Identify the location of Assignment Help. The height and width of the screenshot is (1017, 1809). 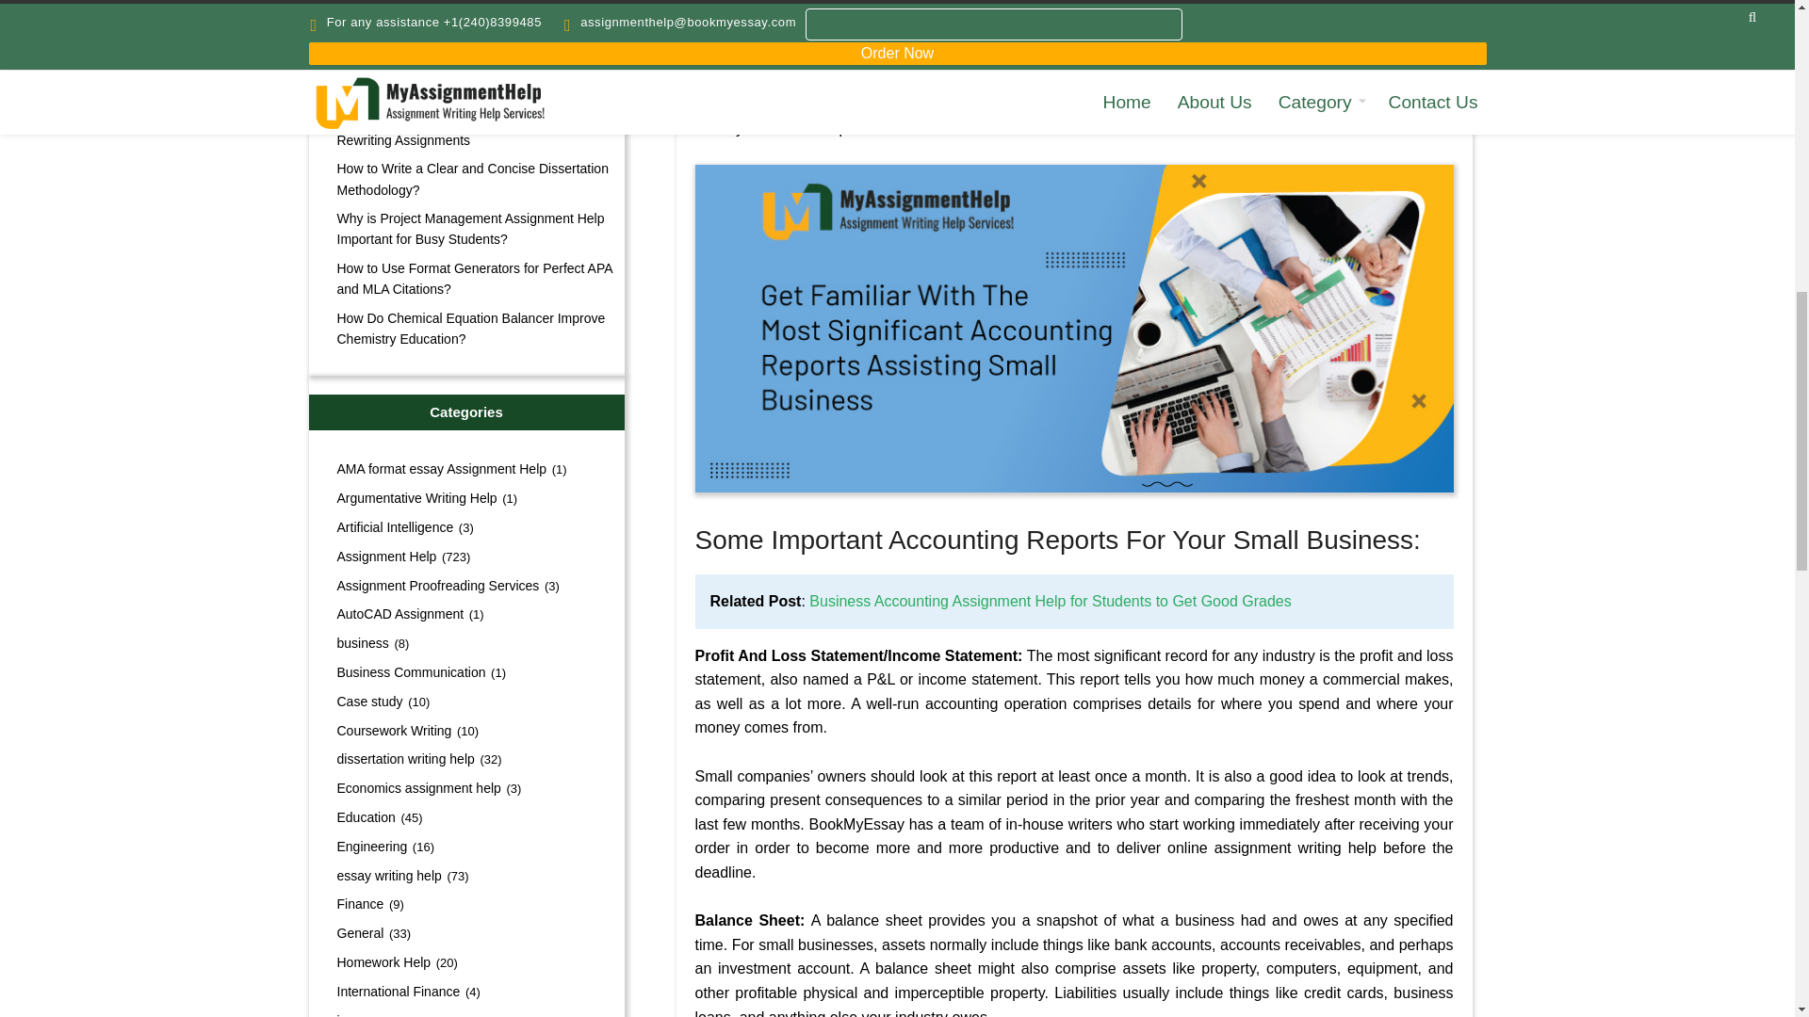
(379, 557).